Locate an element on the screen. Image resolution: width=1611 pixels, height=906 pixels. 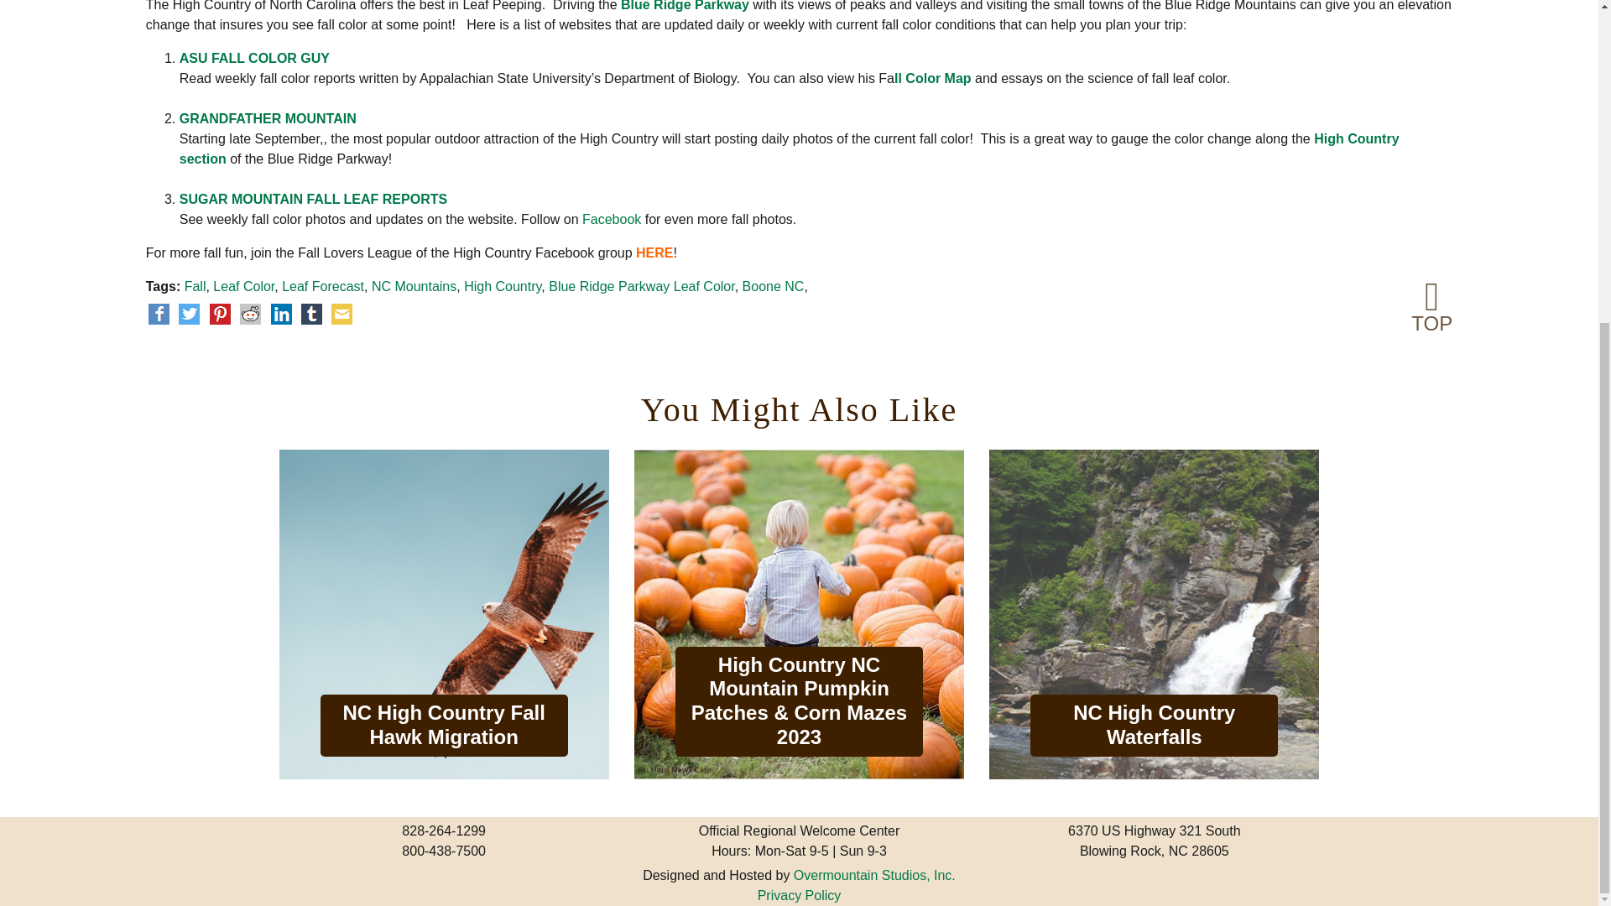
Leaf Forecast is located at coordinates (322, 285).